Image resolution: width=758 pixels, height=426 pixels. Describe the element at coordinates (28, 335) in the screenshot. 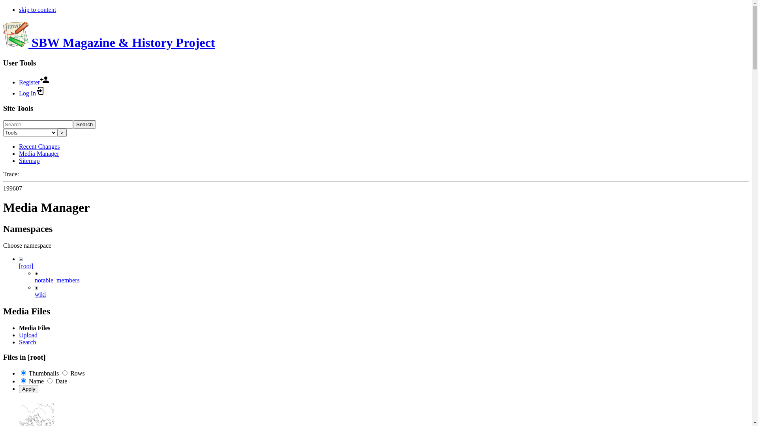

I see `Upload` at that location.